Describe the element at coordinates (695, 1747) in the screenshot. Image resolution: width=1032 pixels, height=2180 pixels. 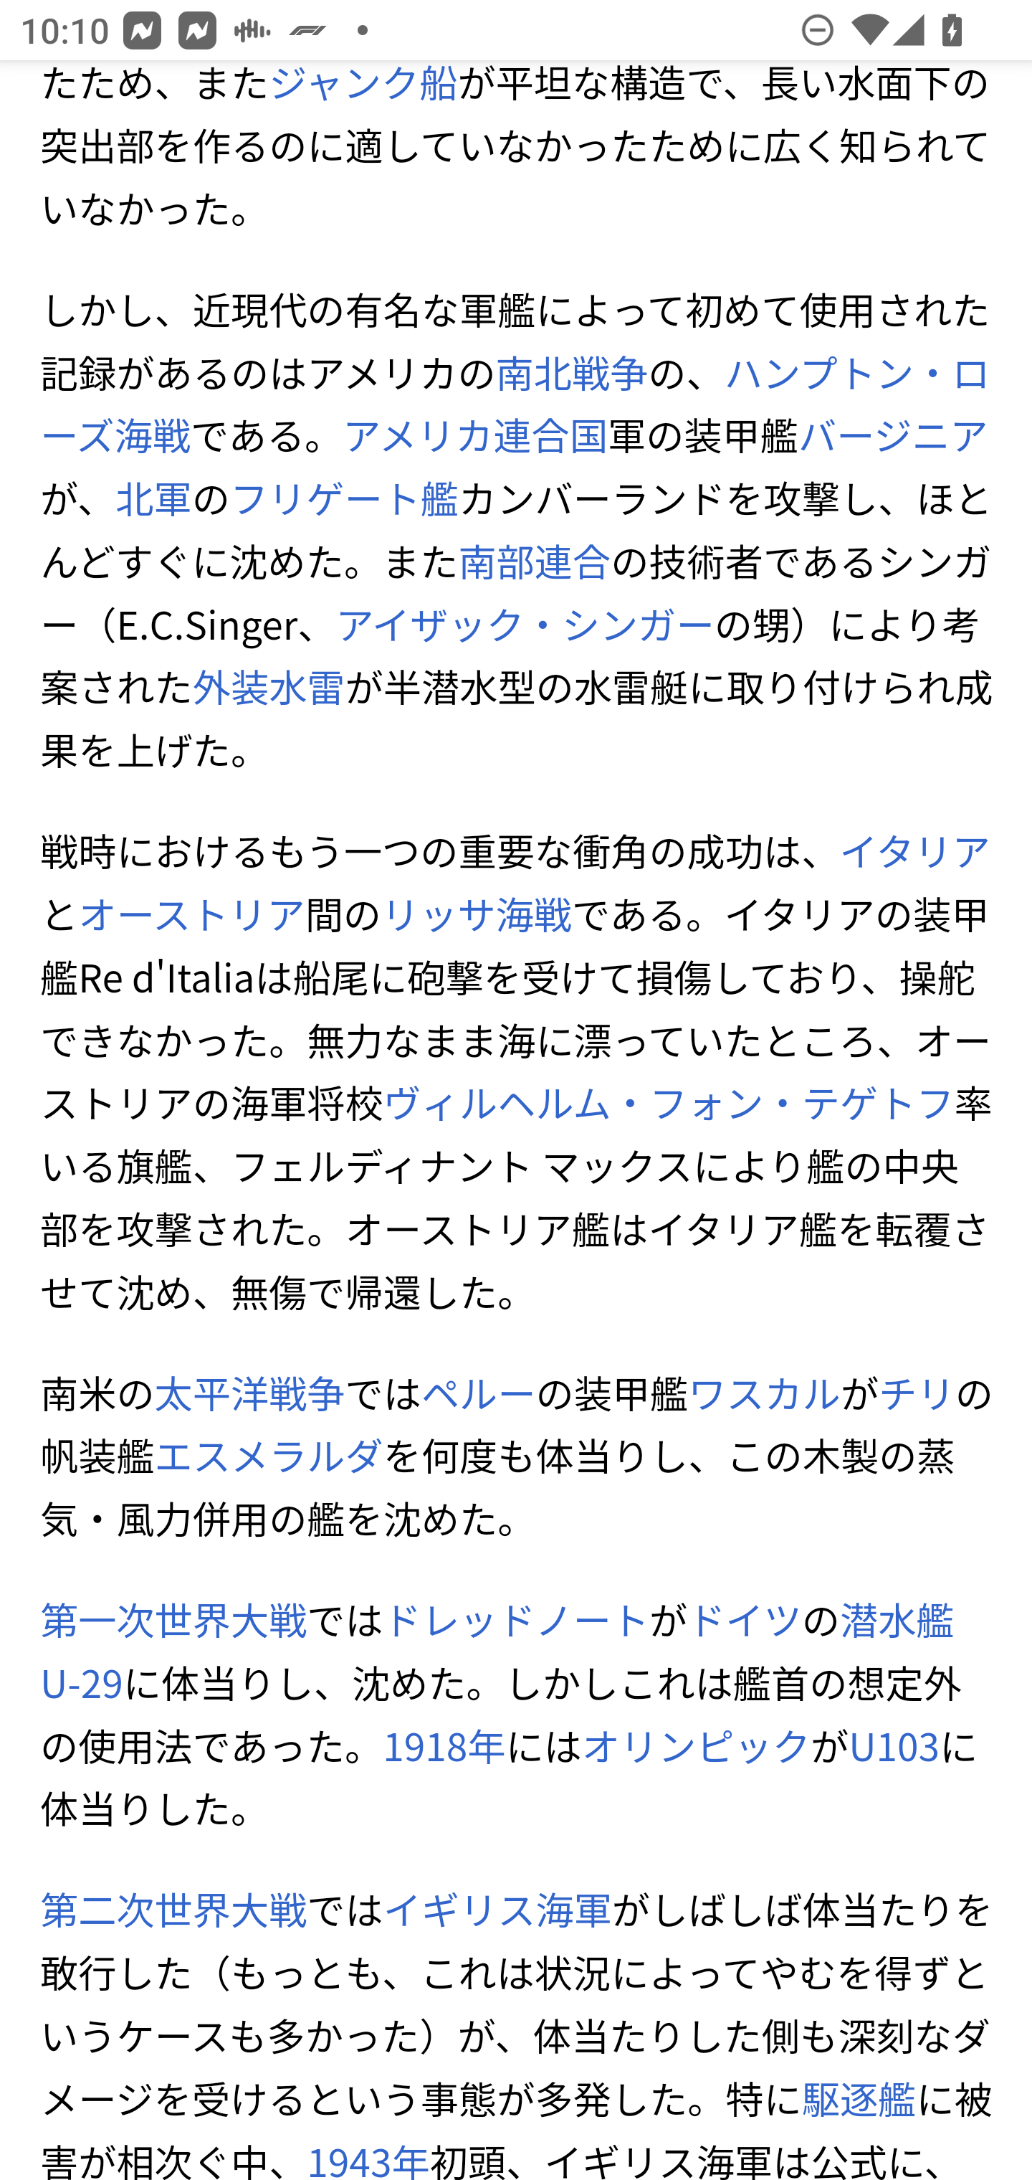
I see `オリンピック` at that location.